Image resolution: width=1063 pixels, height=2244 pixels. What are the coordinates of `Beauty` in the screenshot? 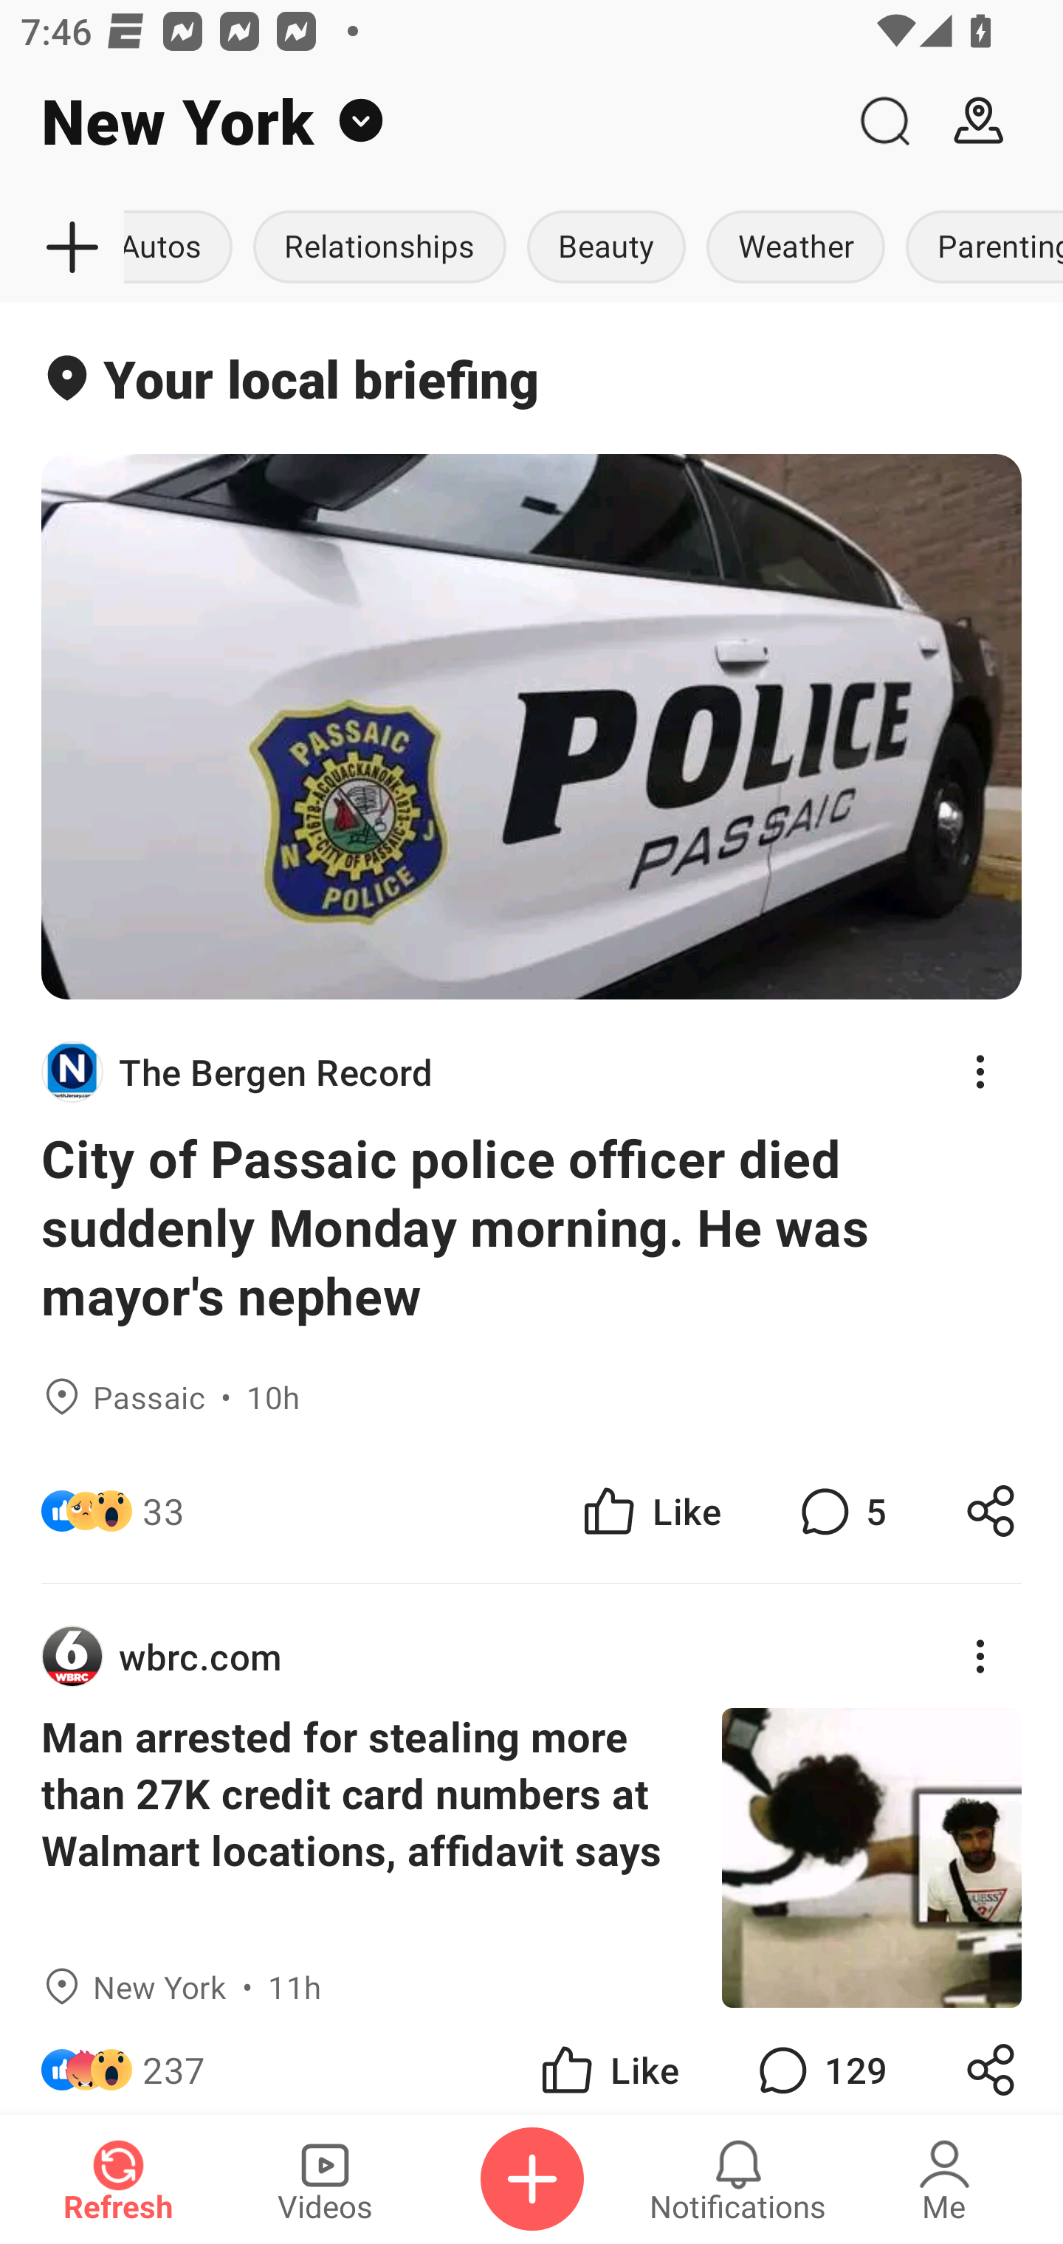 It's located at (606, 248).